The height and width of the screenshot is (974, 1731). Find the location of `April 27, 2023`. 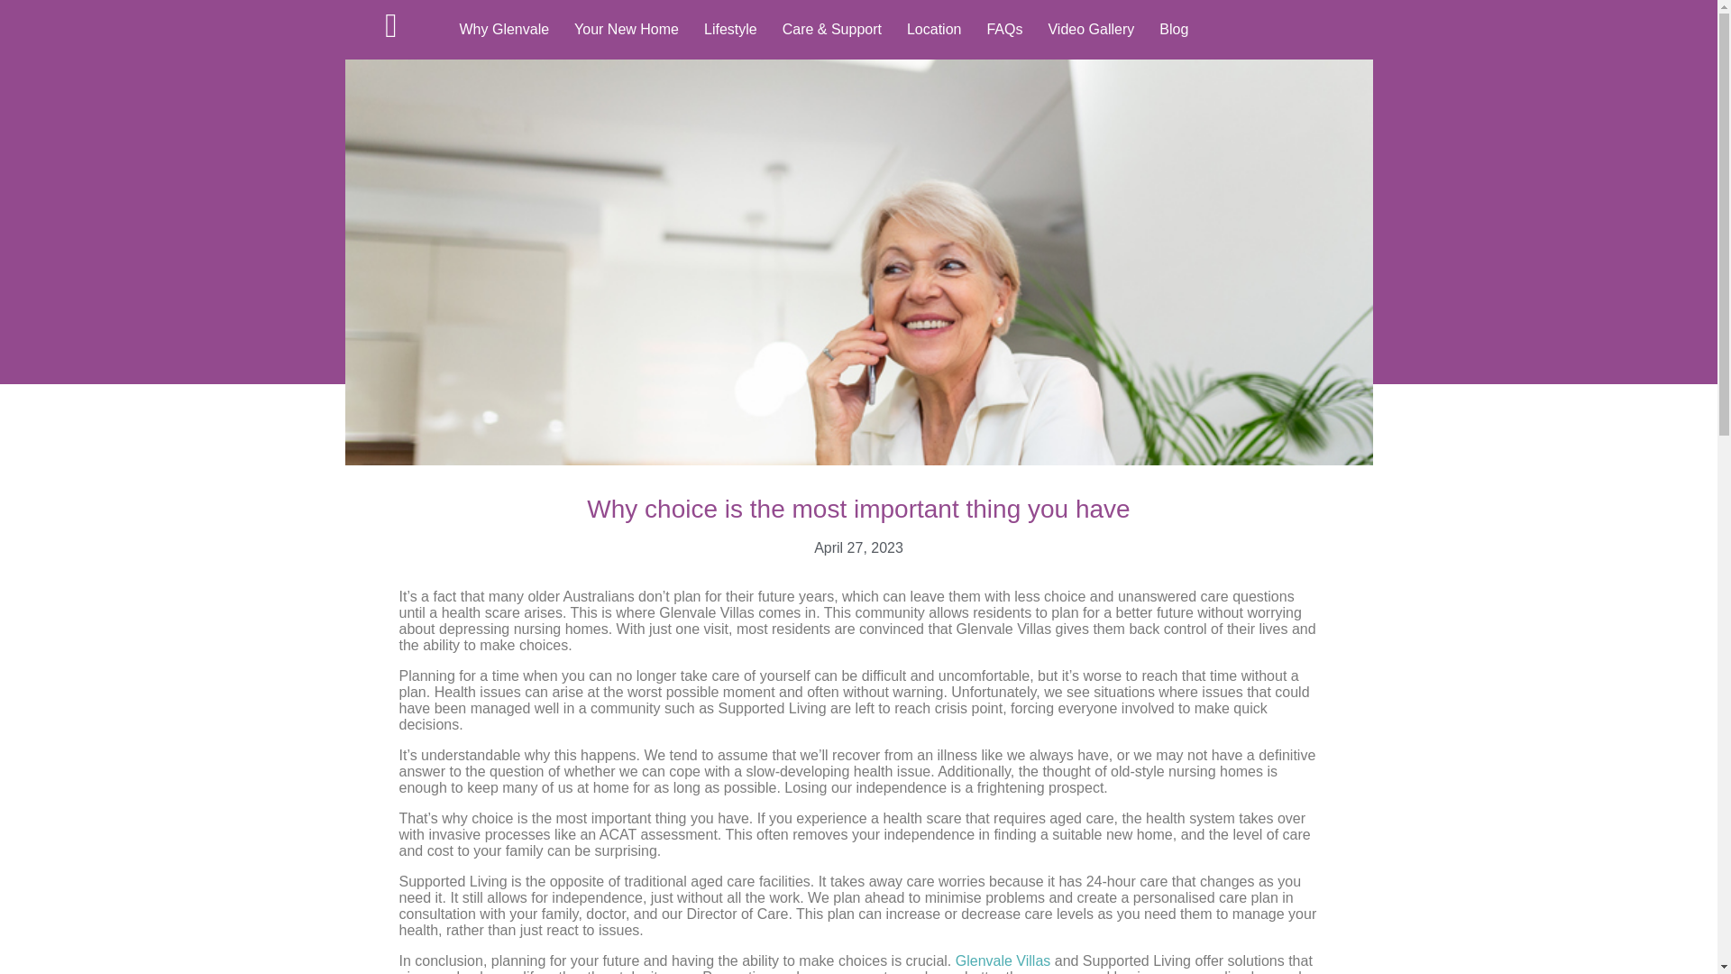

April 27, 2023 is located at coordinates (858, 548).